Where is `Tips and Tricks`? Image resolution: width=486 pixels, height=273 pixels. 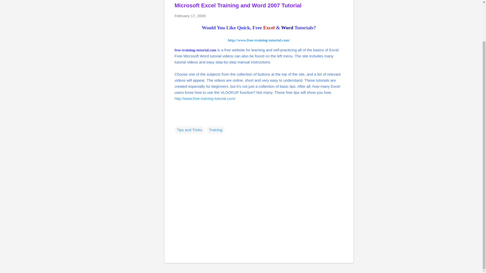 Tips and Tricks is located at coordinates (189, 129).